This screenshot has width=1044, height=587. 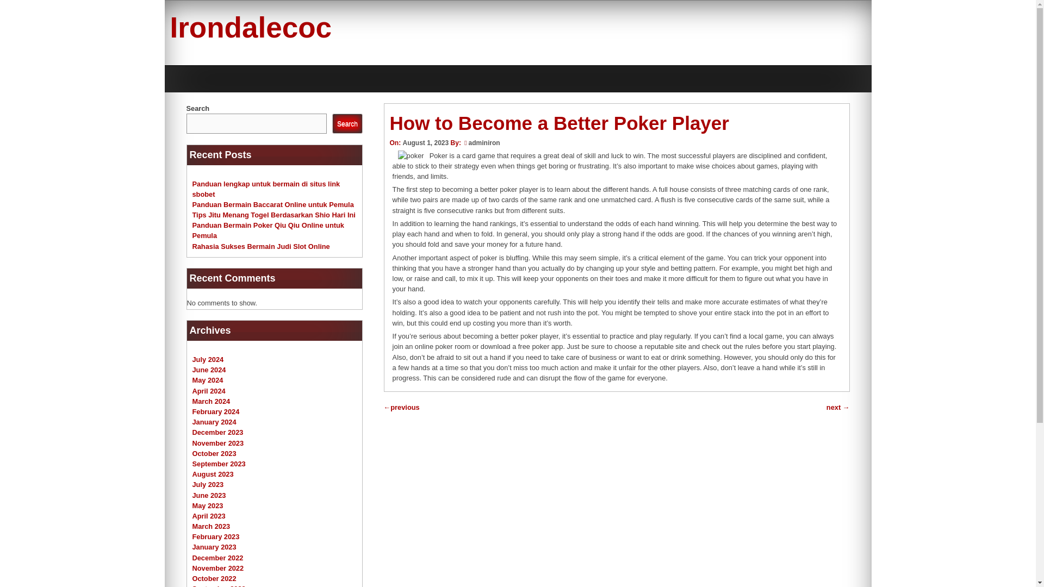 What do you see at coordinates (216, 411) in the screenshot?
I see `February 2024` at bounding box center [216, 411].